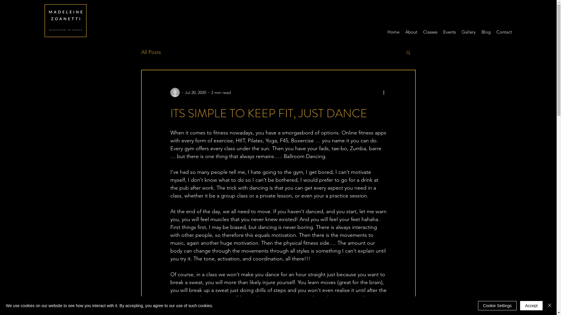  I want to click on Contact, so click(504, 32).